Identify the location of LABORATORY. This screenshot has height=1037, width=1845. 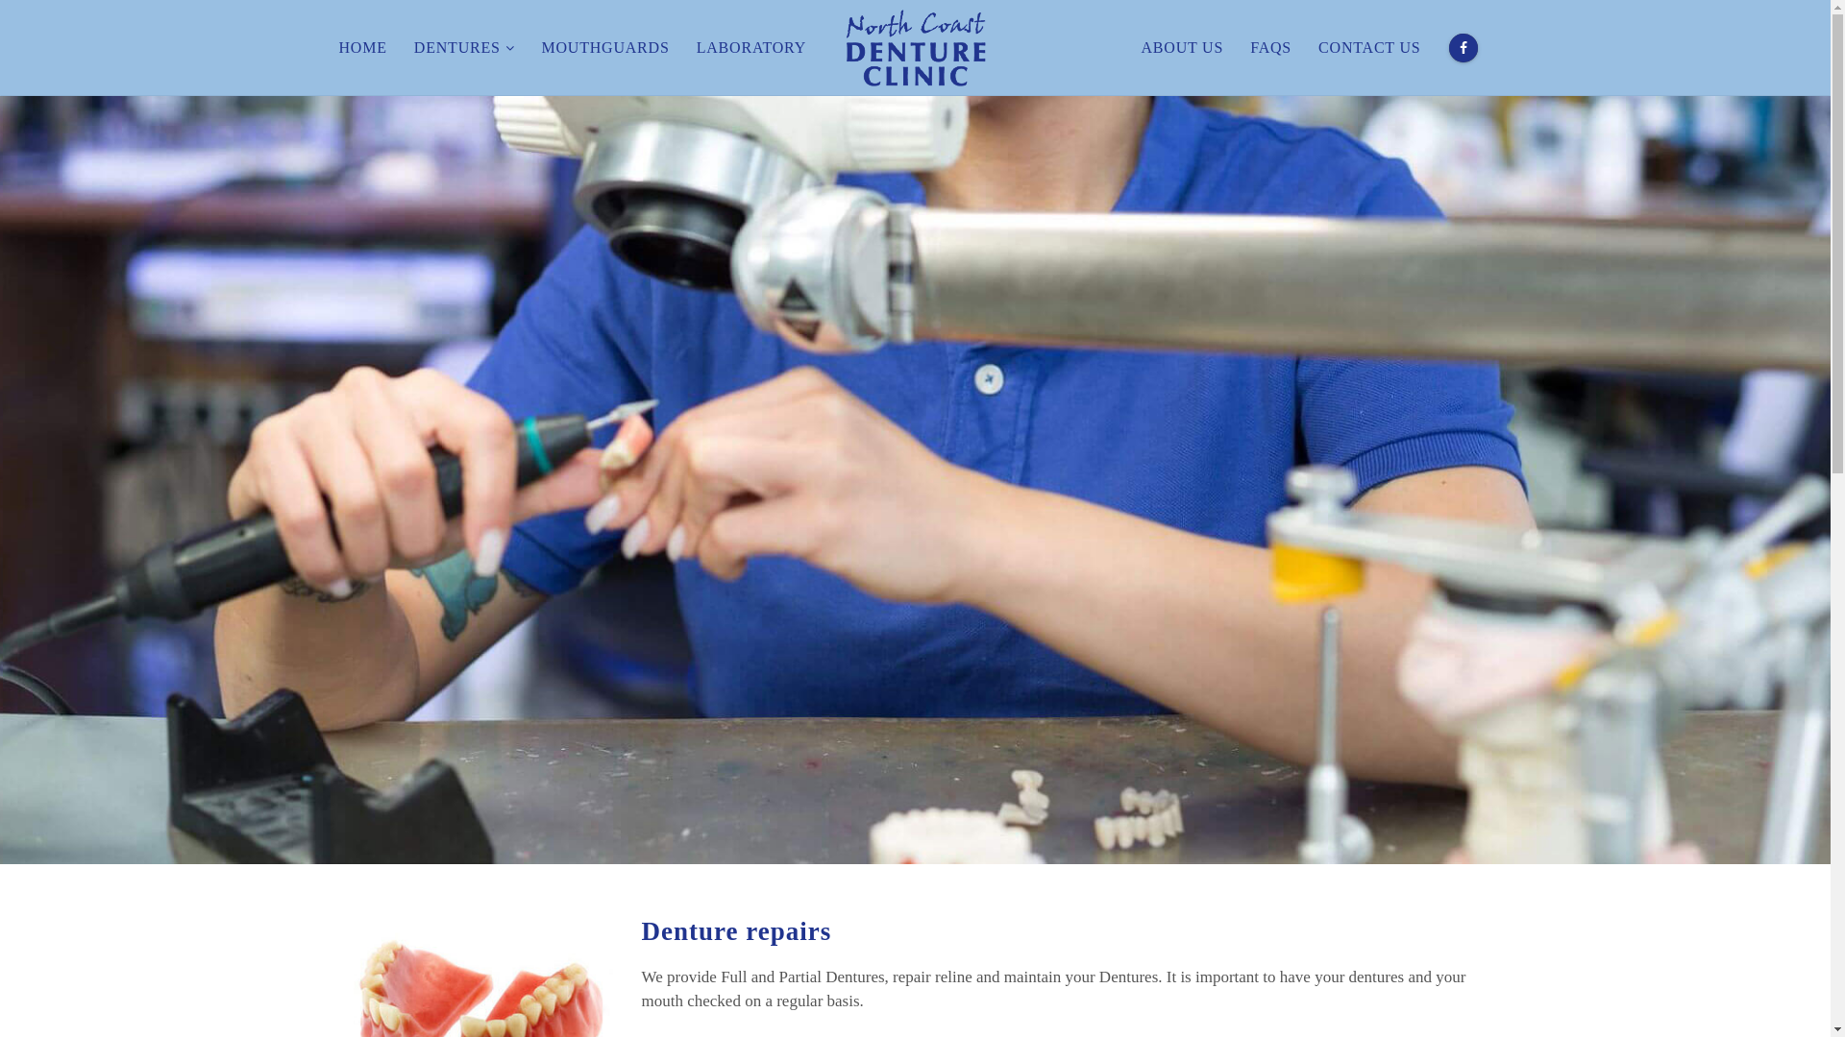
(751, 48).